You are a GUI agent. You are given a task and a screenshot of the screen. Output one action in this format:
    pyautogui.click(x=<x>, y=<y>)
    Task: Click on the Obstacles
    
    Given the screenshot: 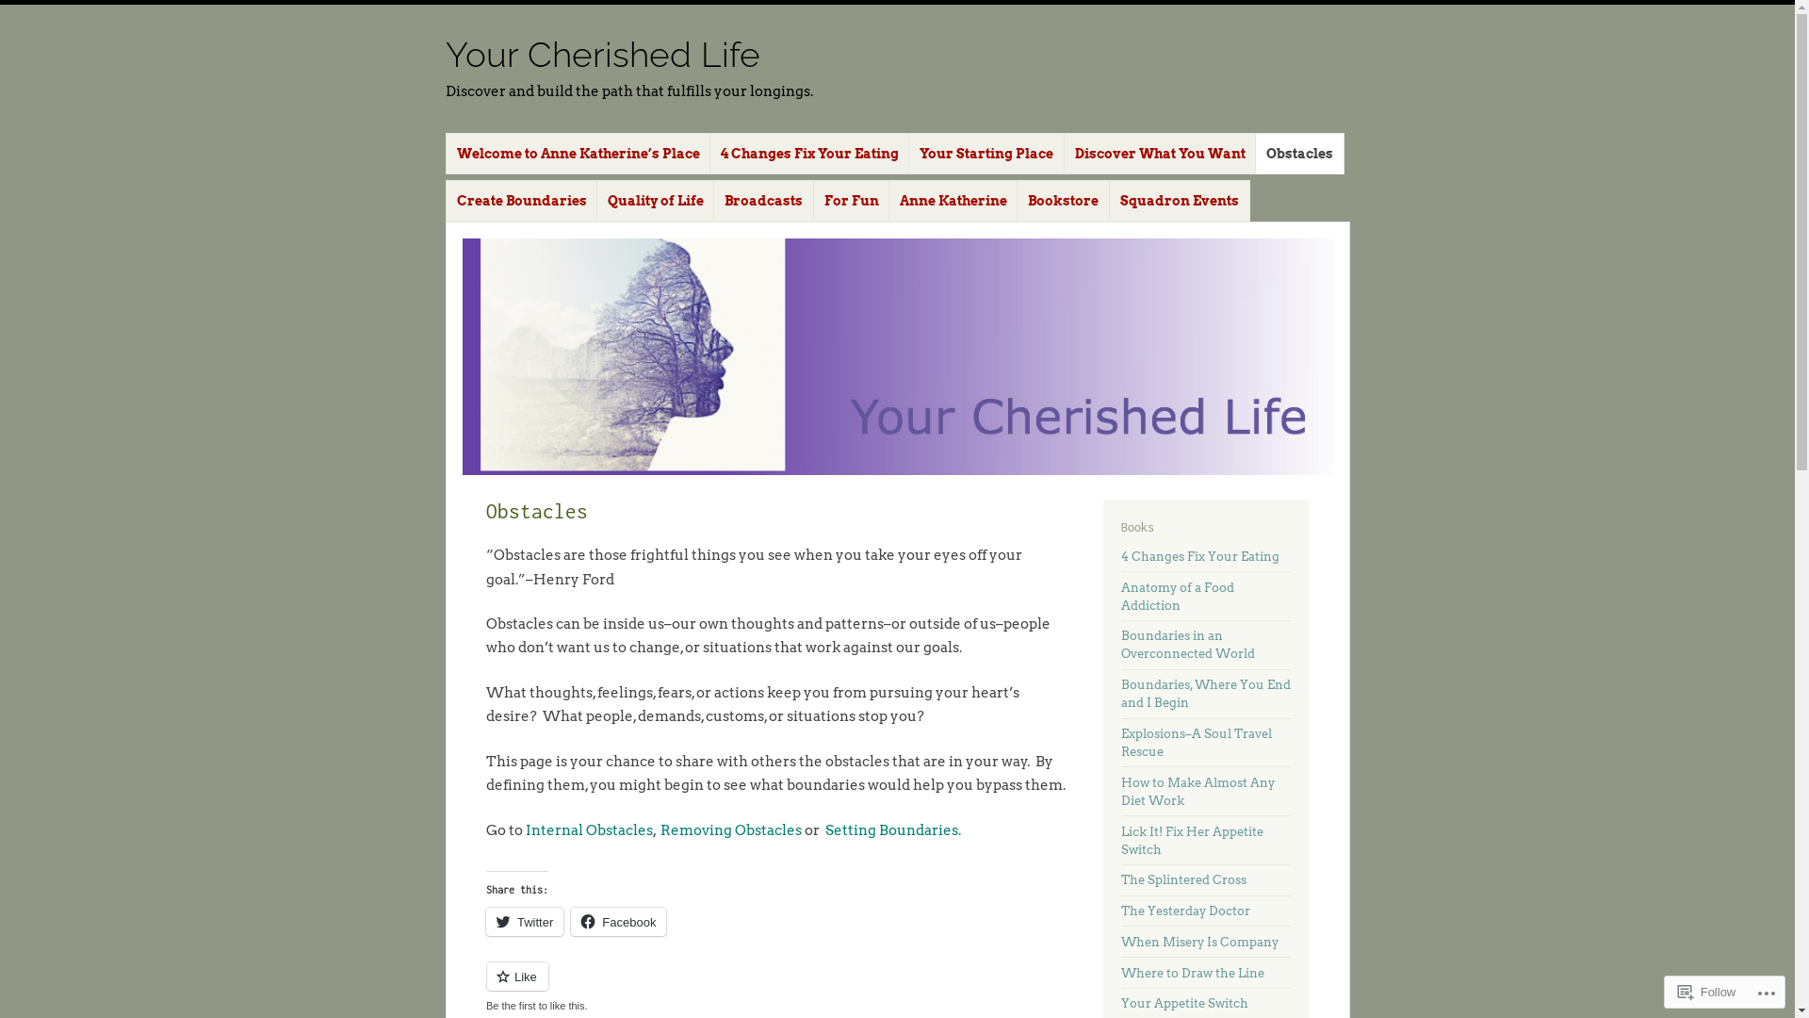 What is the action you would take?
    pyautogui.click(x=1300, y=155)
    